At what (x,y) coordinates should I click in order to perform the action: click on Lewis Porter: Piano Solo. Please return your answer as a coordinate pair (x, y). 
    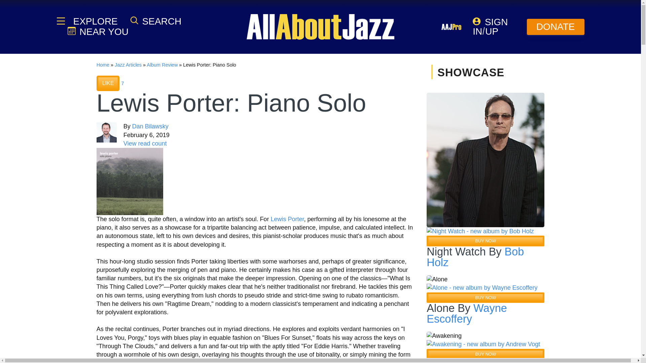
    Looking at the image, I should click on (130, 182).